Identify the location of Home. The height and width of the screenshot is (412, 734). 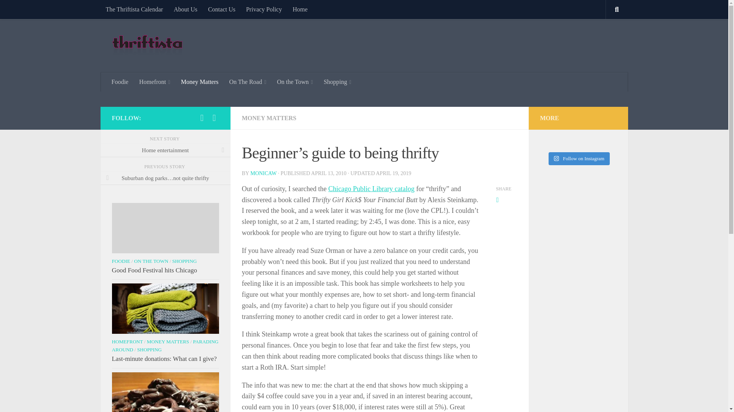
(300, 9).